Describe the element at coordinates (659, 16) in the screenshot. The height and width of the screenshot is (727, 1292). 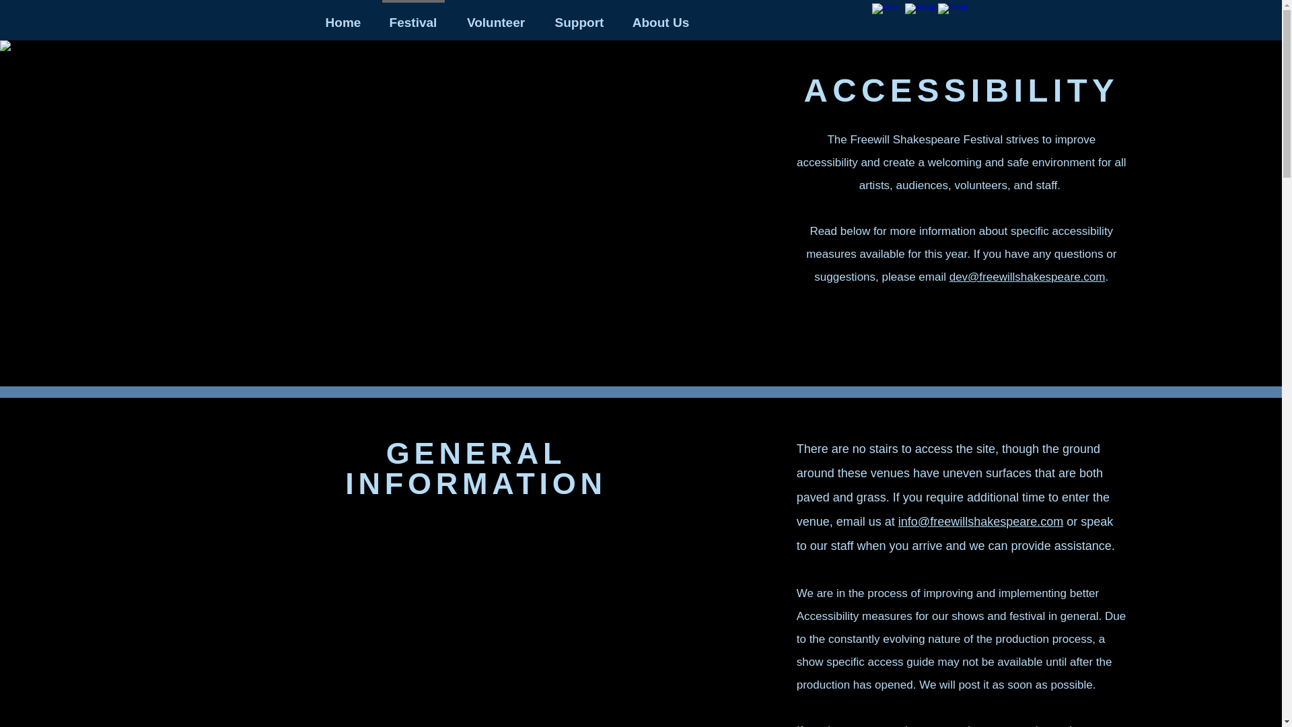
I see `About Us` at that location.